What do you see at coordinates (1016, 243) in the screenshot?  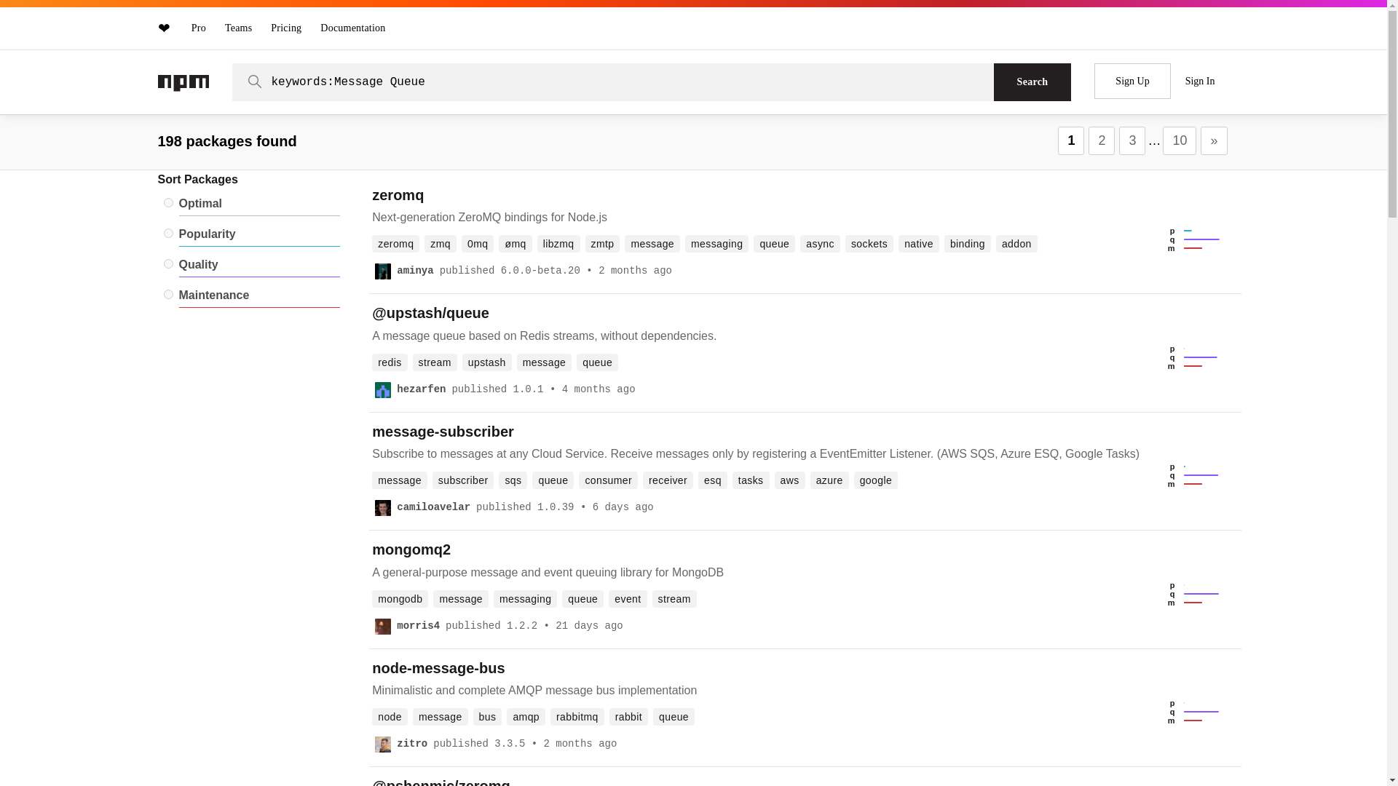 I see `addon` at bounding box center [1016, 243].